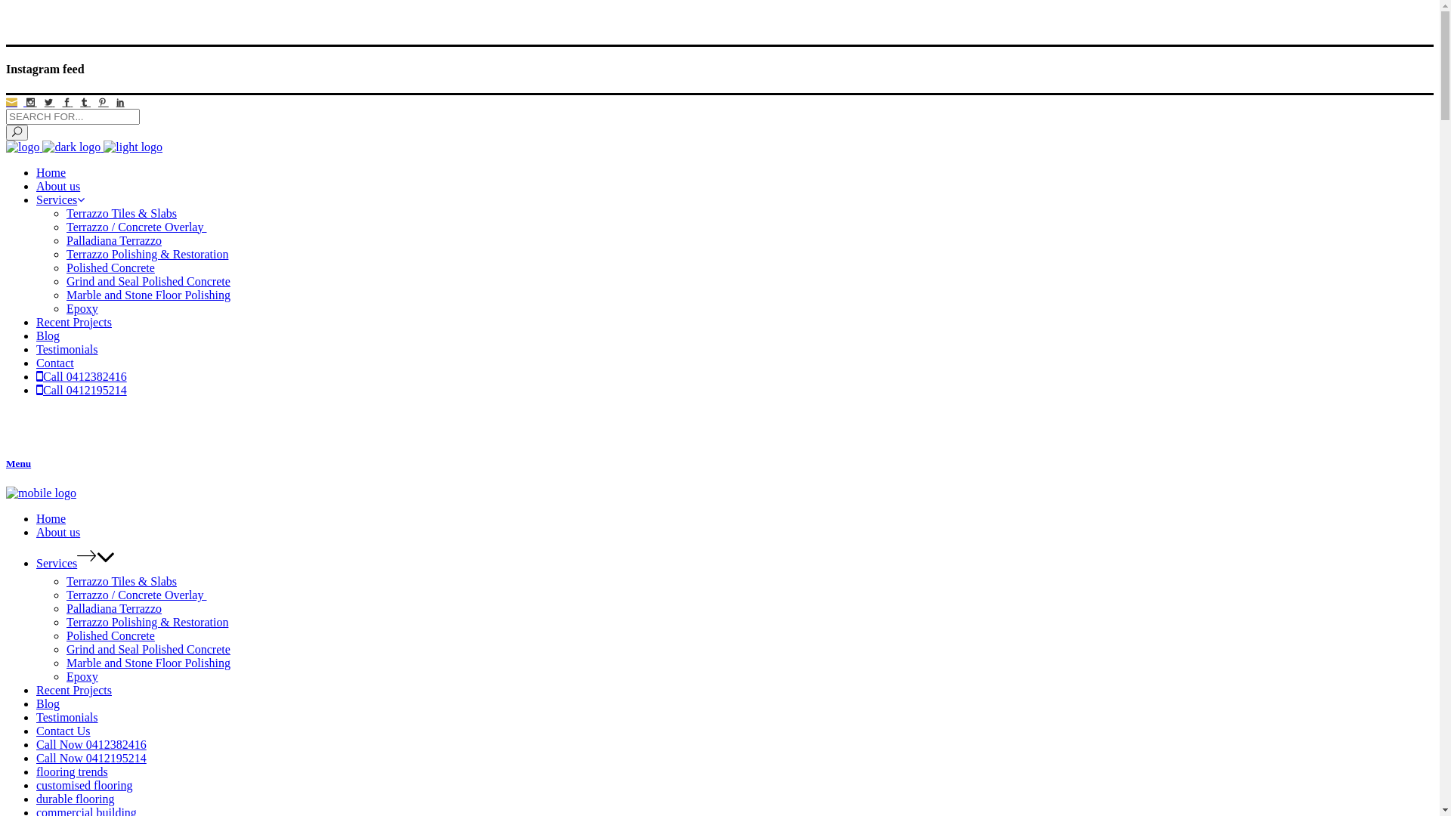  I want to click on Call Now 0412382416, so click(91, 745).